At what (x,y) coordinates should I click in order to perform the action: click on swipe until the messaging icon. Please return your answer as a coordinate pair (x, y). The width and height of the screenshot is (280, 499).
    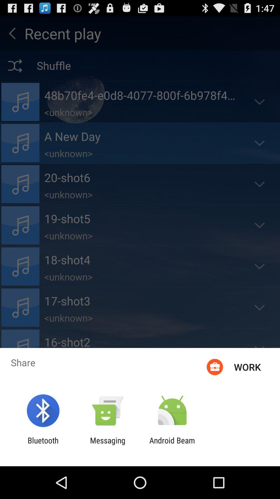
    Looking at the image, I should click on (108, 445).